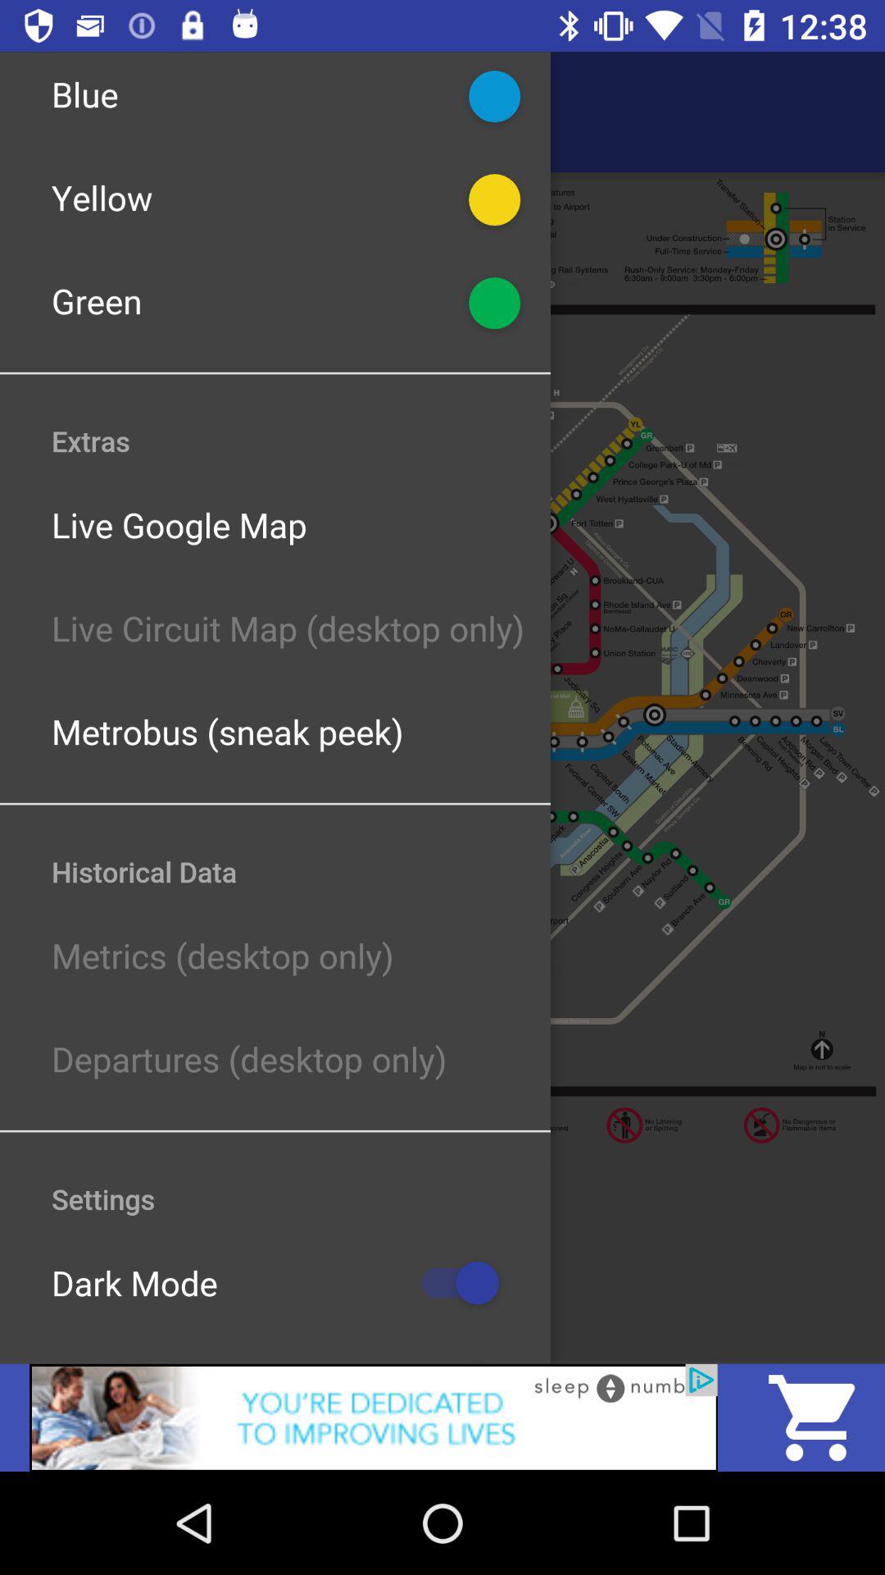 The width and height of the screenshot is (885, 1575). What do you see at coordinates (374, 1417) in the screenshot?
I see `advertisement button` at bounding box center [374, 1417].